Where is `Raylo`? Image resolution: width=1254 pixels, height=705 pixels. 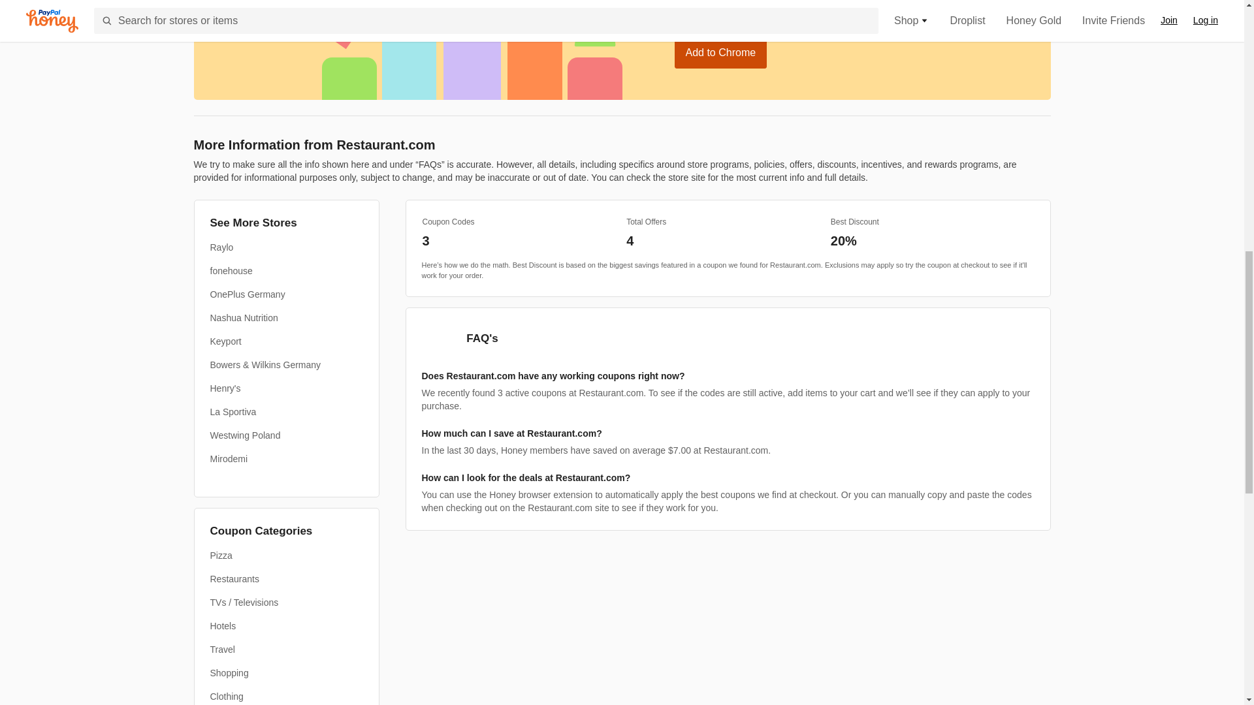 Raylo is located at coordinates (222, 247).